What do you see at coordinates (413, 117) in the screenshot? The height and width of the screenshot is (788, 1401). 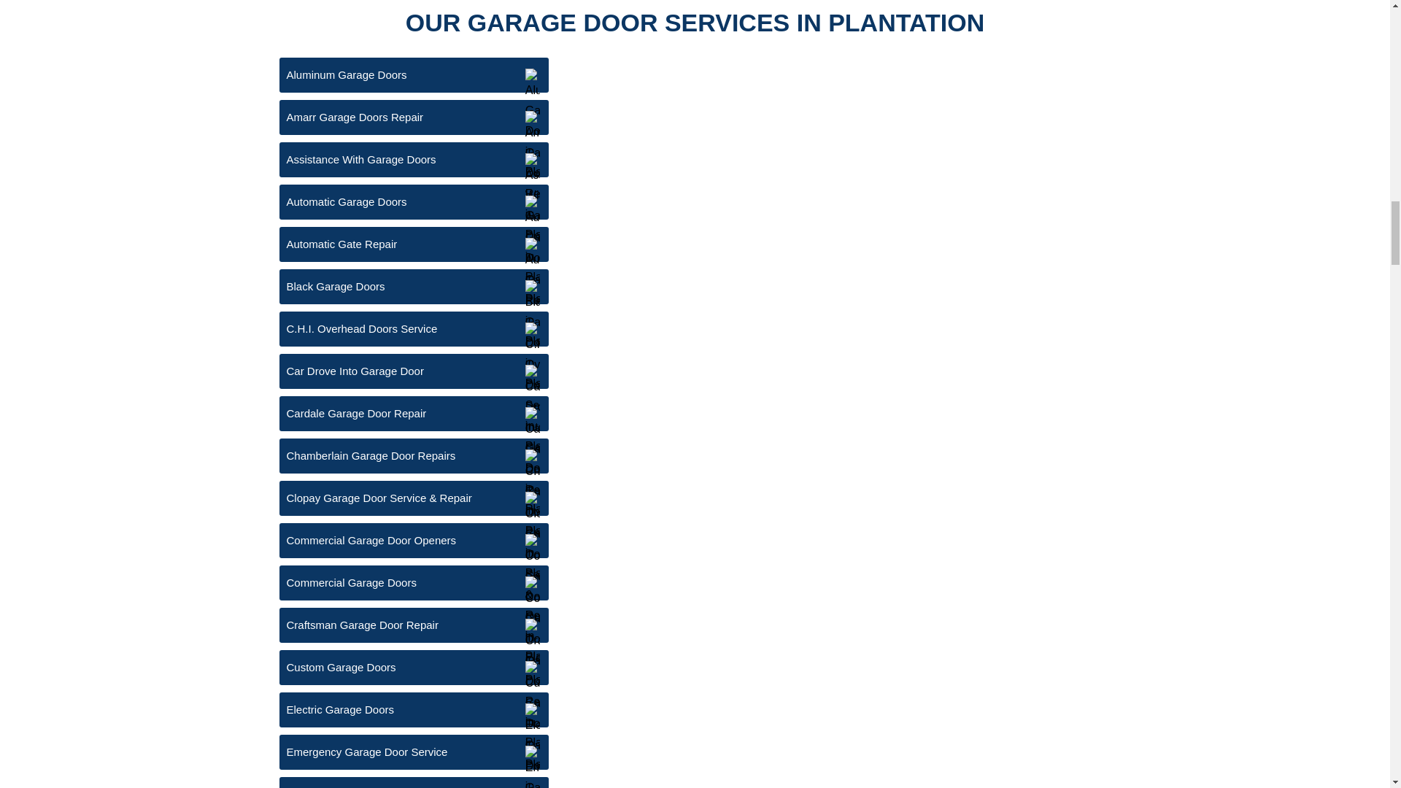 I see `Amarr Garage Doors Repair` at bounding box center [413, 117].